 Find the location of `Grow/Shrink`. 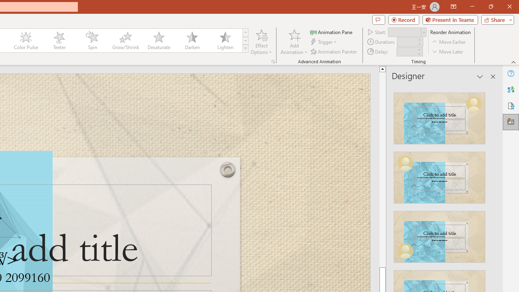

Grow/Shrink is located at coordinates (125, 41).